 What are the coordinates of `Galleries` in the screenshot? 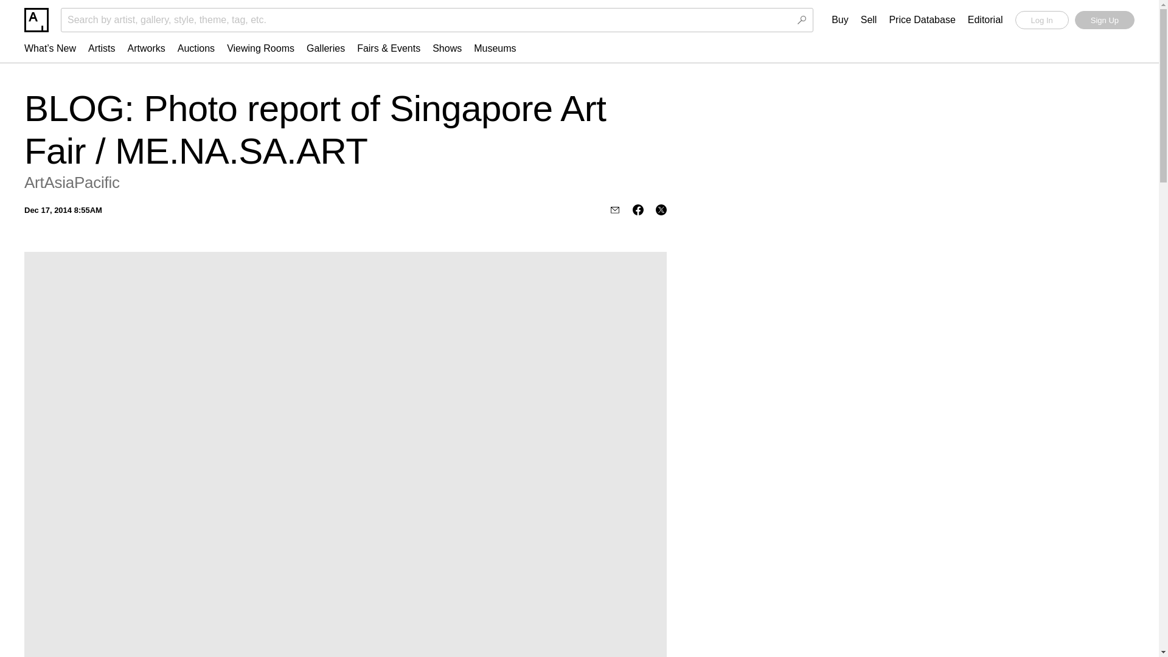 It's located at (325, 48).